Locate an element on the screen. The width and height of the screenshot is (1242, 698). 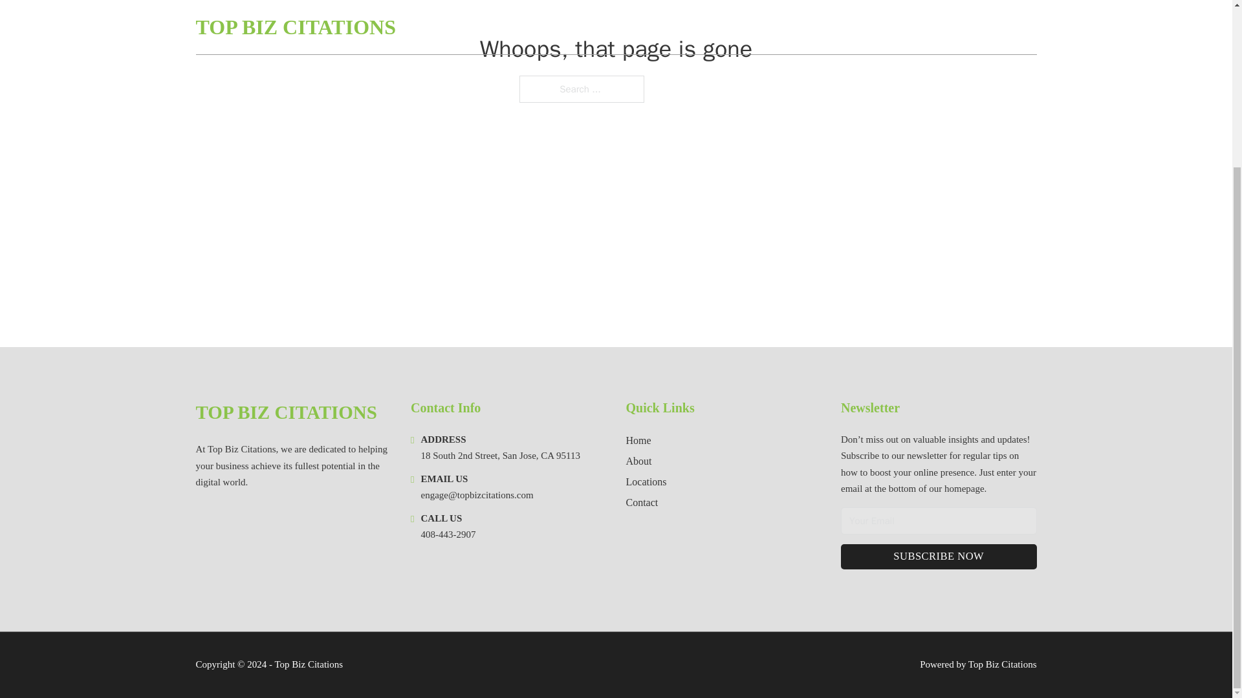
TOP BIZ CITATIONS is located at coordinates (285, 412).